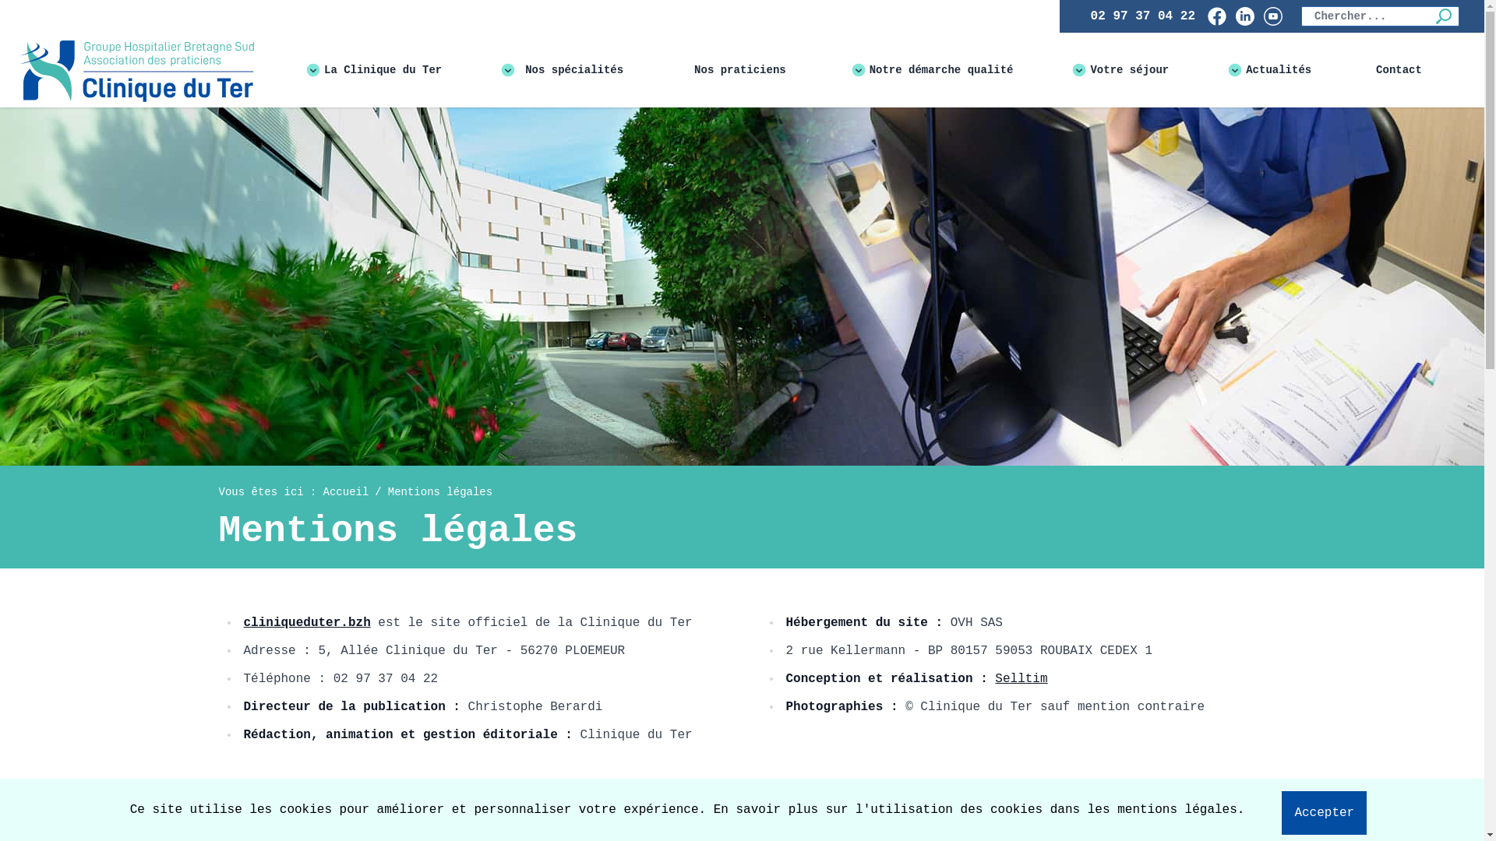  I want to click on 02 97 37 04 22, so click(1143, 16).